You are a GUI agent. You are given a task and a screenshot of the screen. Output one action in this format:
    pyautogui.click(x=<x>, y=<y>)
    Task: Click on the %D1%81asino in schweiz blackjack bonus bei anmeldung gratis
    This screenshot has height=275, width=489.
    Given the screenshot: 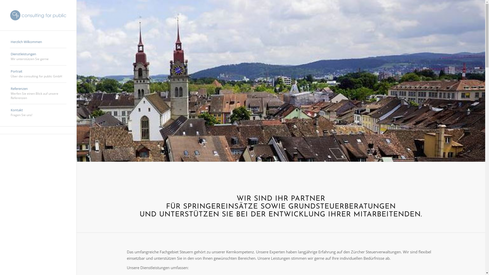 What is the action you would take?
    pyautogui.click(x=132, y=66)
    